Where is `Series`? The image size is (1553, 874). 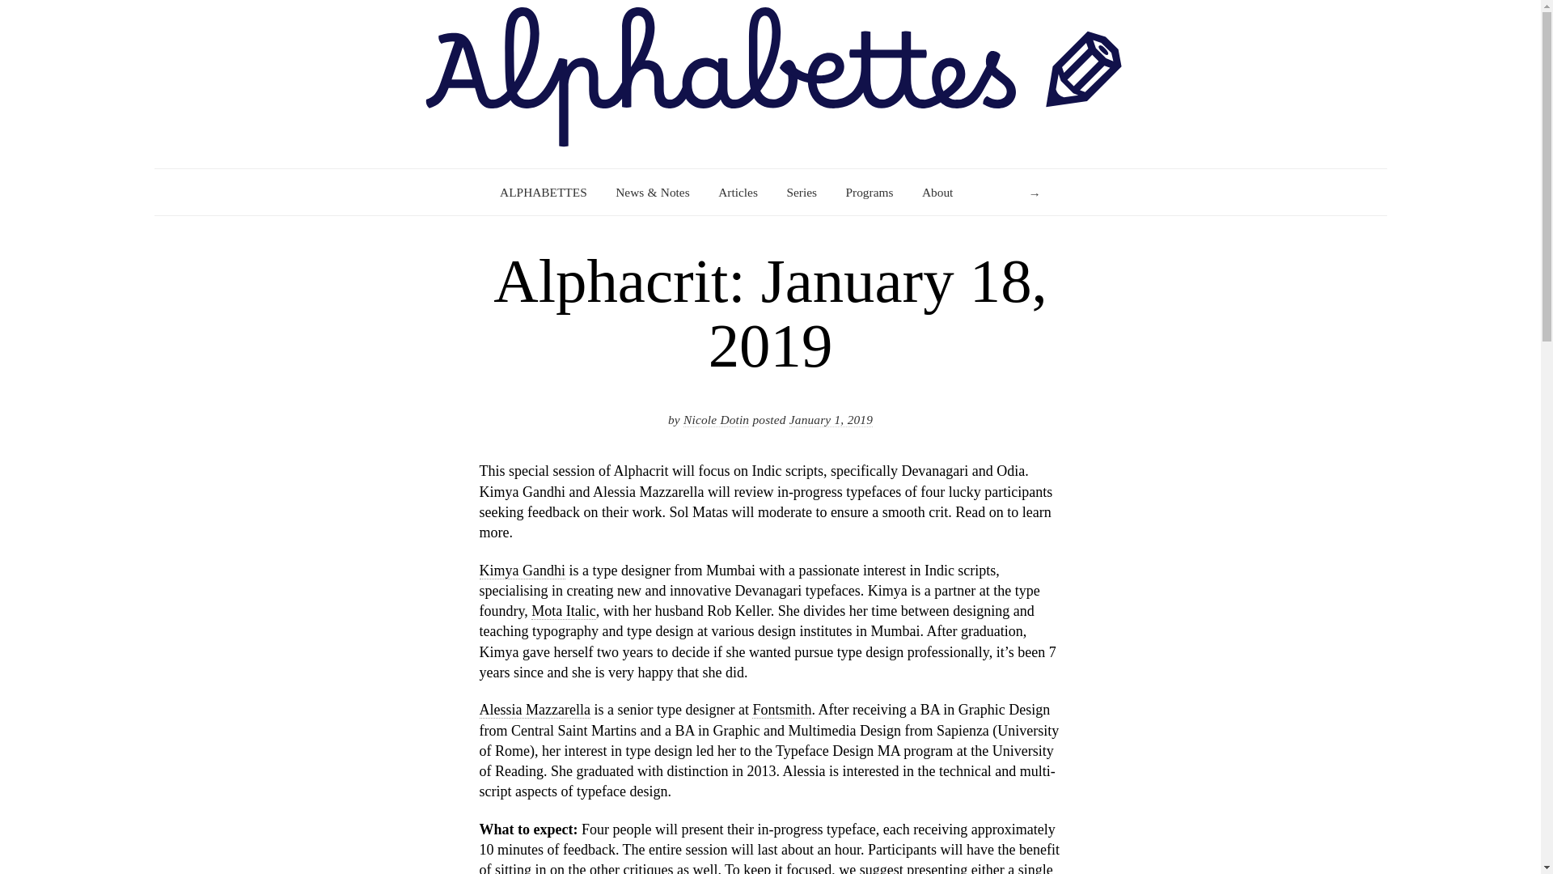
Series is located at coordinates (801, 193).